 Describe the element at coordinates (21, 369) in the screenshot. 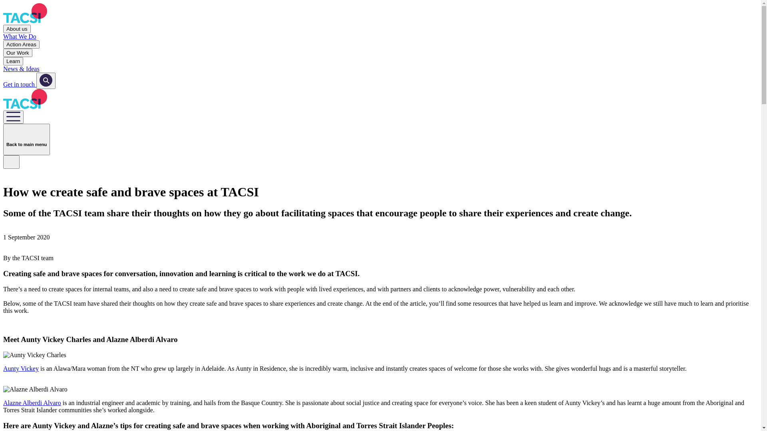

I see `Aunty Vickey` at that location.